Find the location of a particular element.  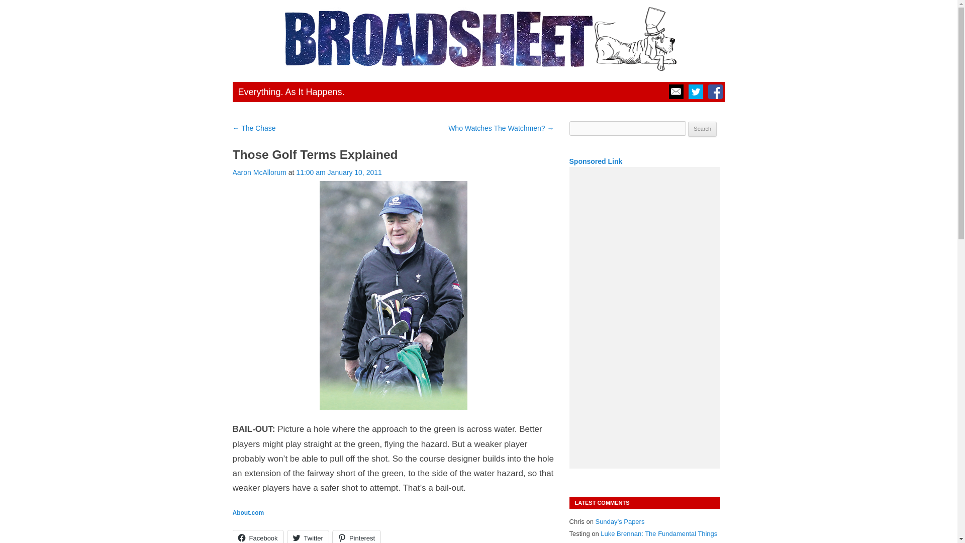

Click to share on Facebook is located at coordinates (257, 537).